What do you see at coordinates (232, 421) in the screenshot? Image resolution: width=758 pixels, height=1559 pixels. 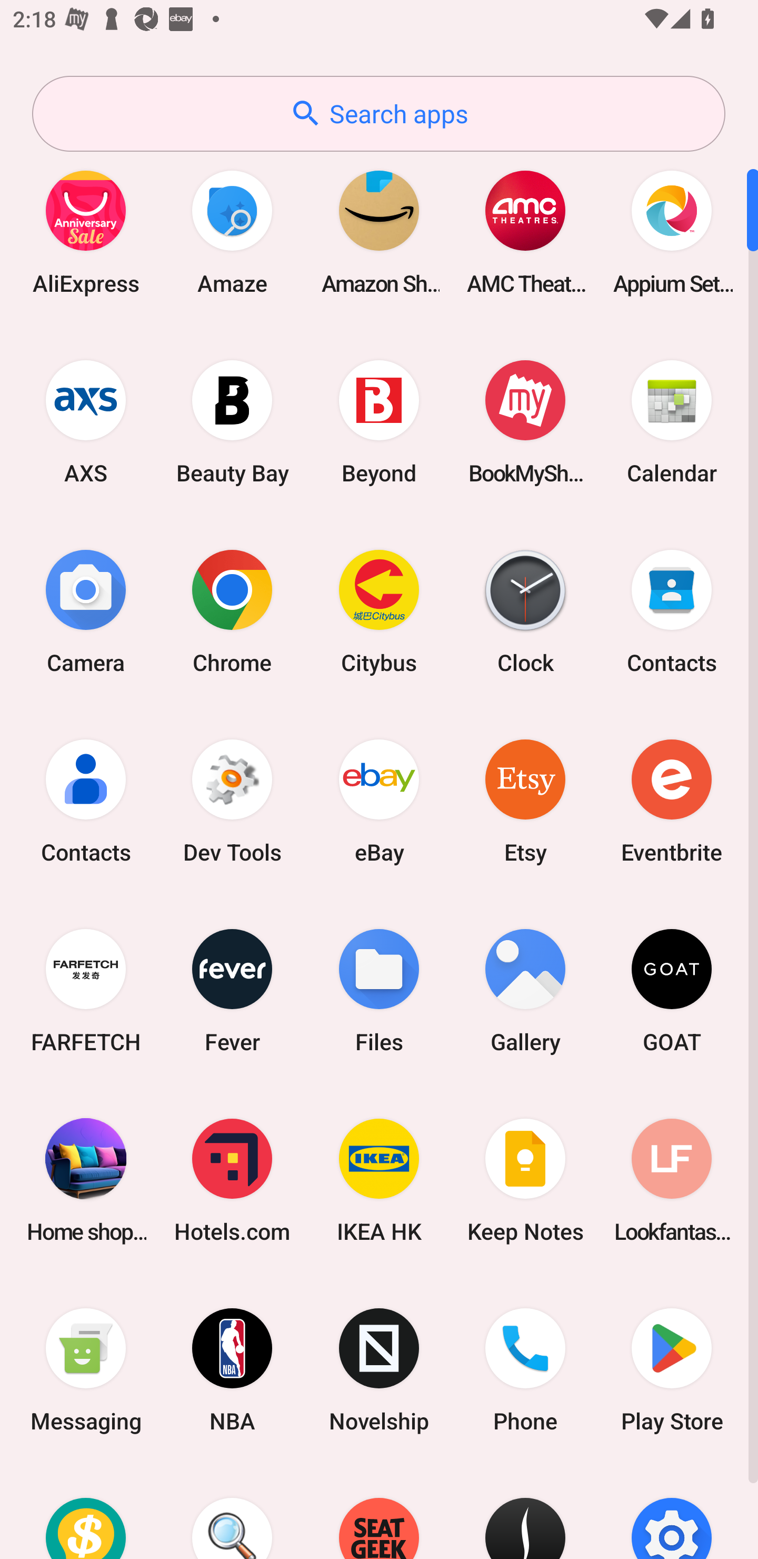 I see `Beauty Bay` at bounding box center [232, 421].